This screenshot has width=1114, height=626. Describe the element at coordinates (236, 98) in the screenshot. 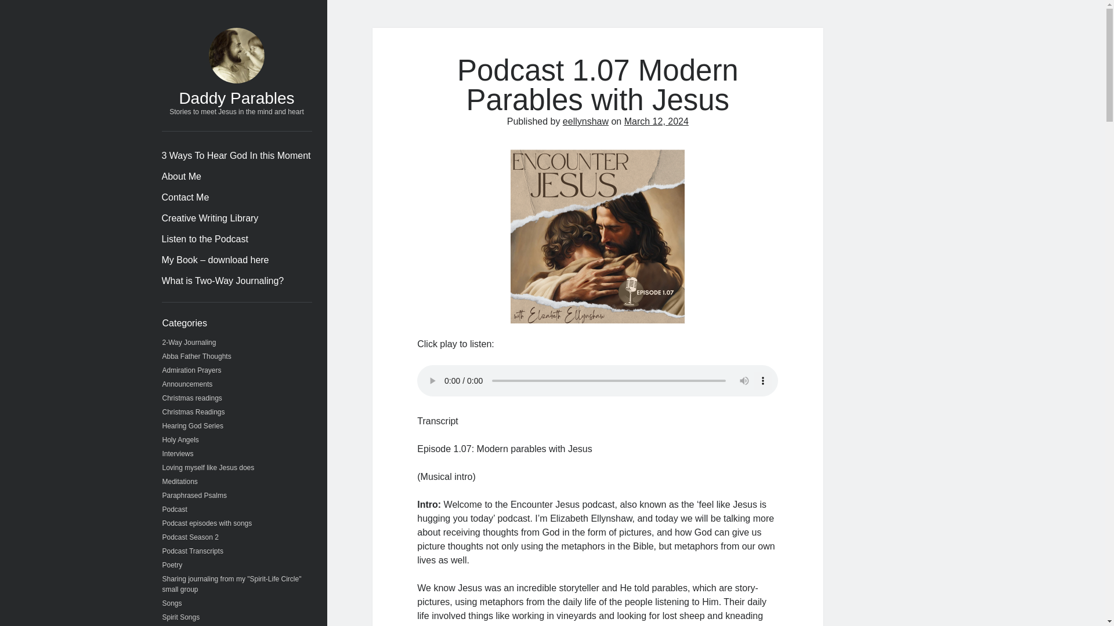

I see `Daddy Parables` at that location.